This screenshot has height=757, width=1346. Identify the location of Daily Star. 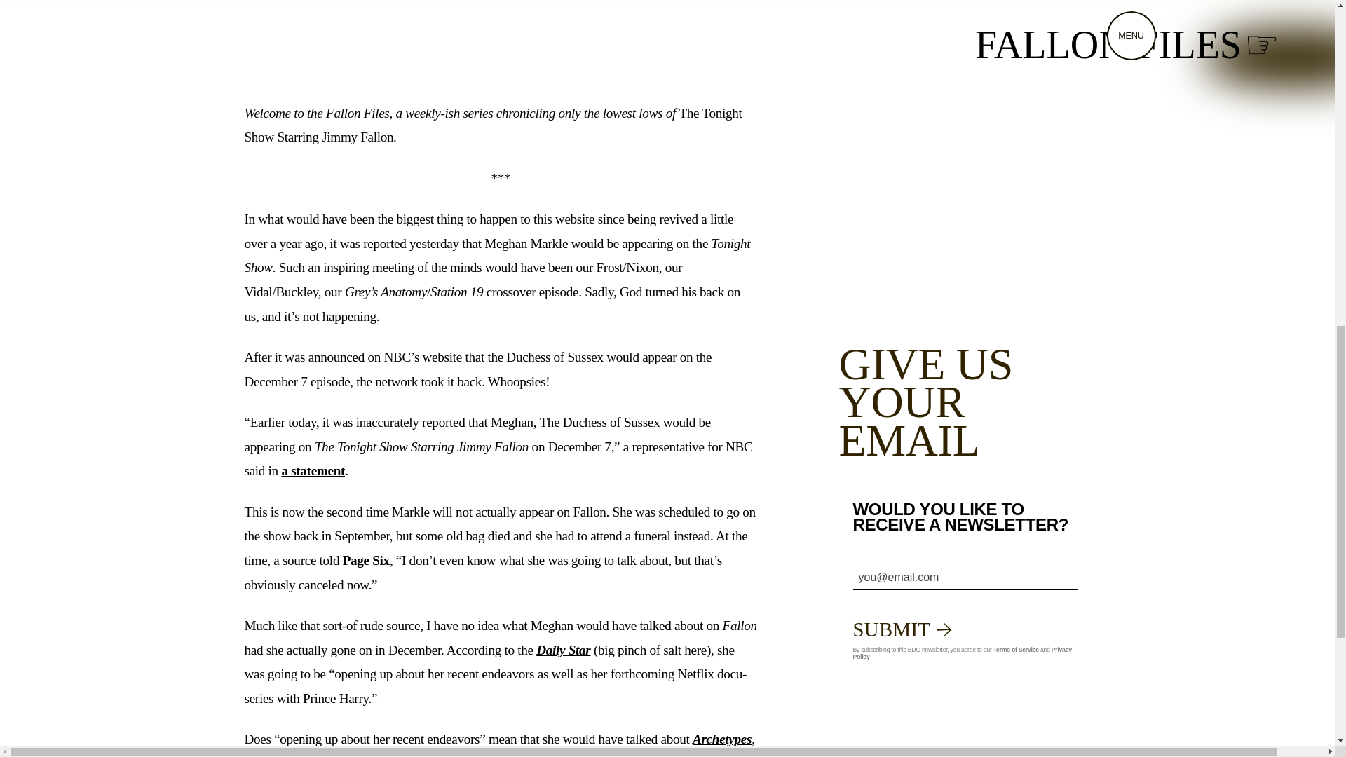
(563, 650).